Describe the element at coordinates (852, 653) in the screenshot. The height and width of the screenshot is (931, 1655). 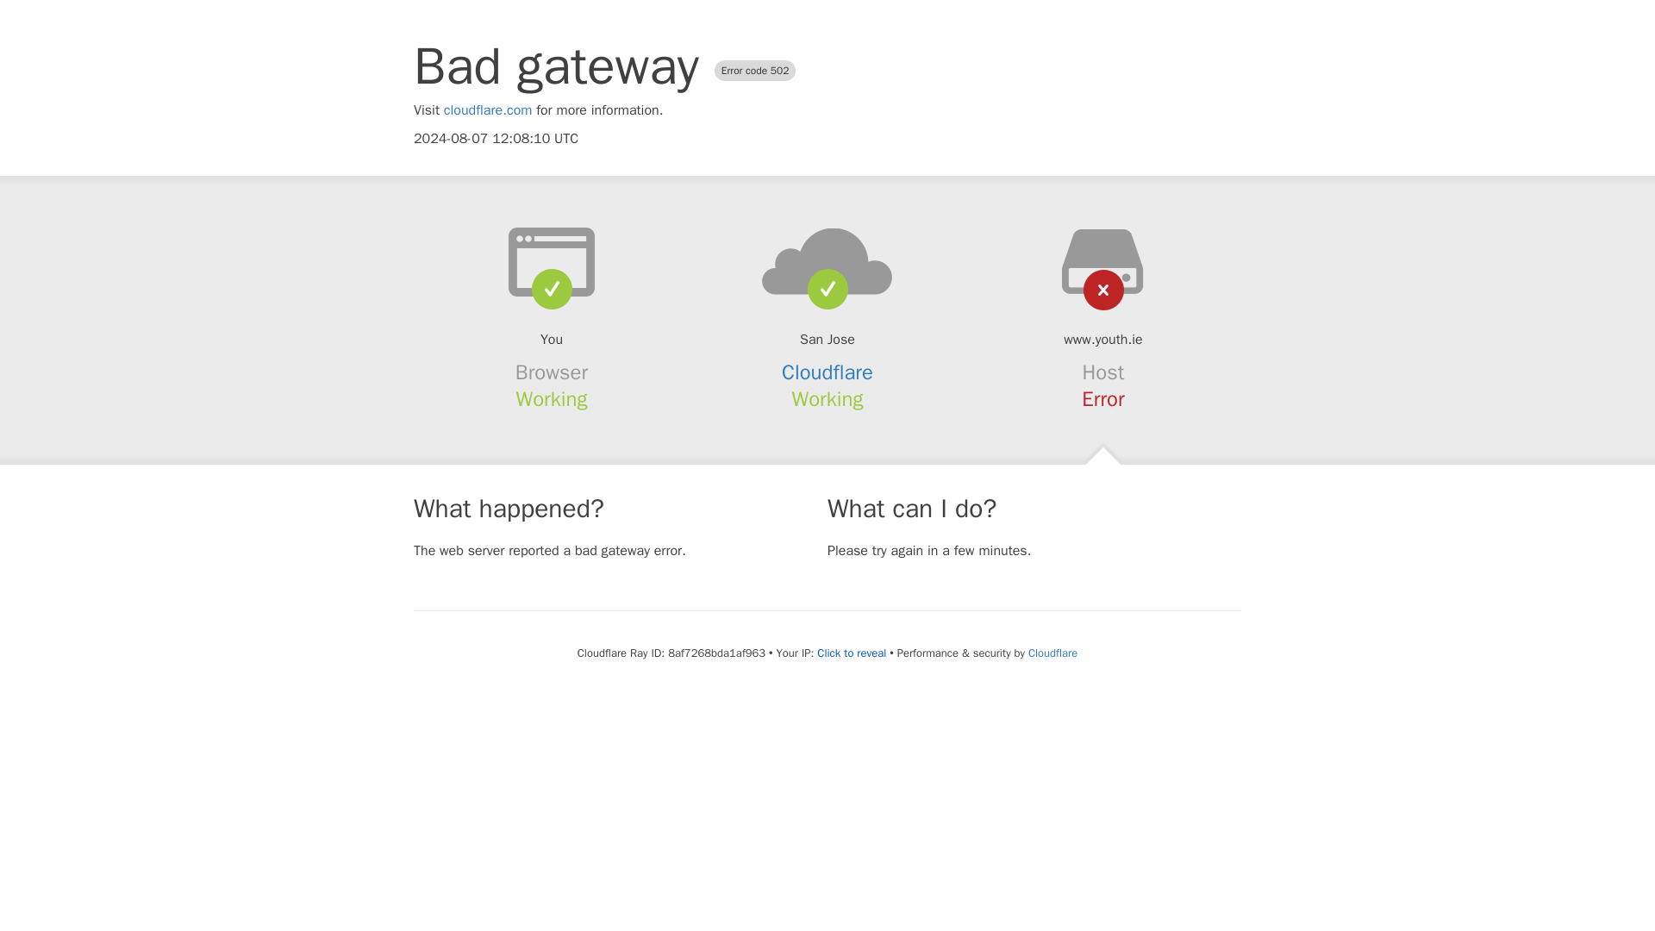
I see `Click to reveal` at that location.